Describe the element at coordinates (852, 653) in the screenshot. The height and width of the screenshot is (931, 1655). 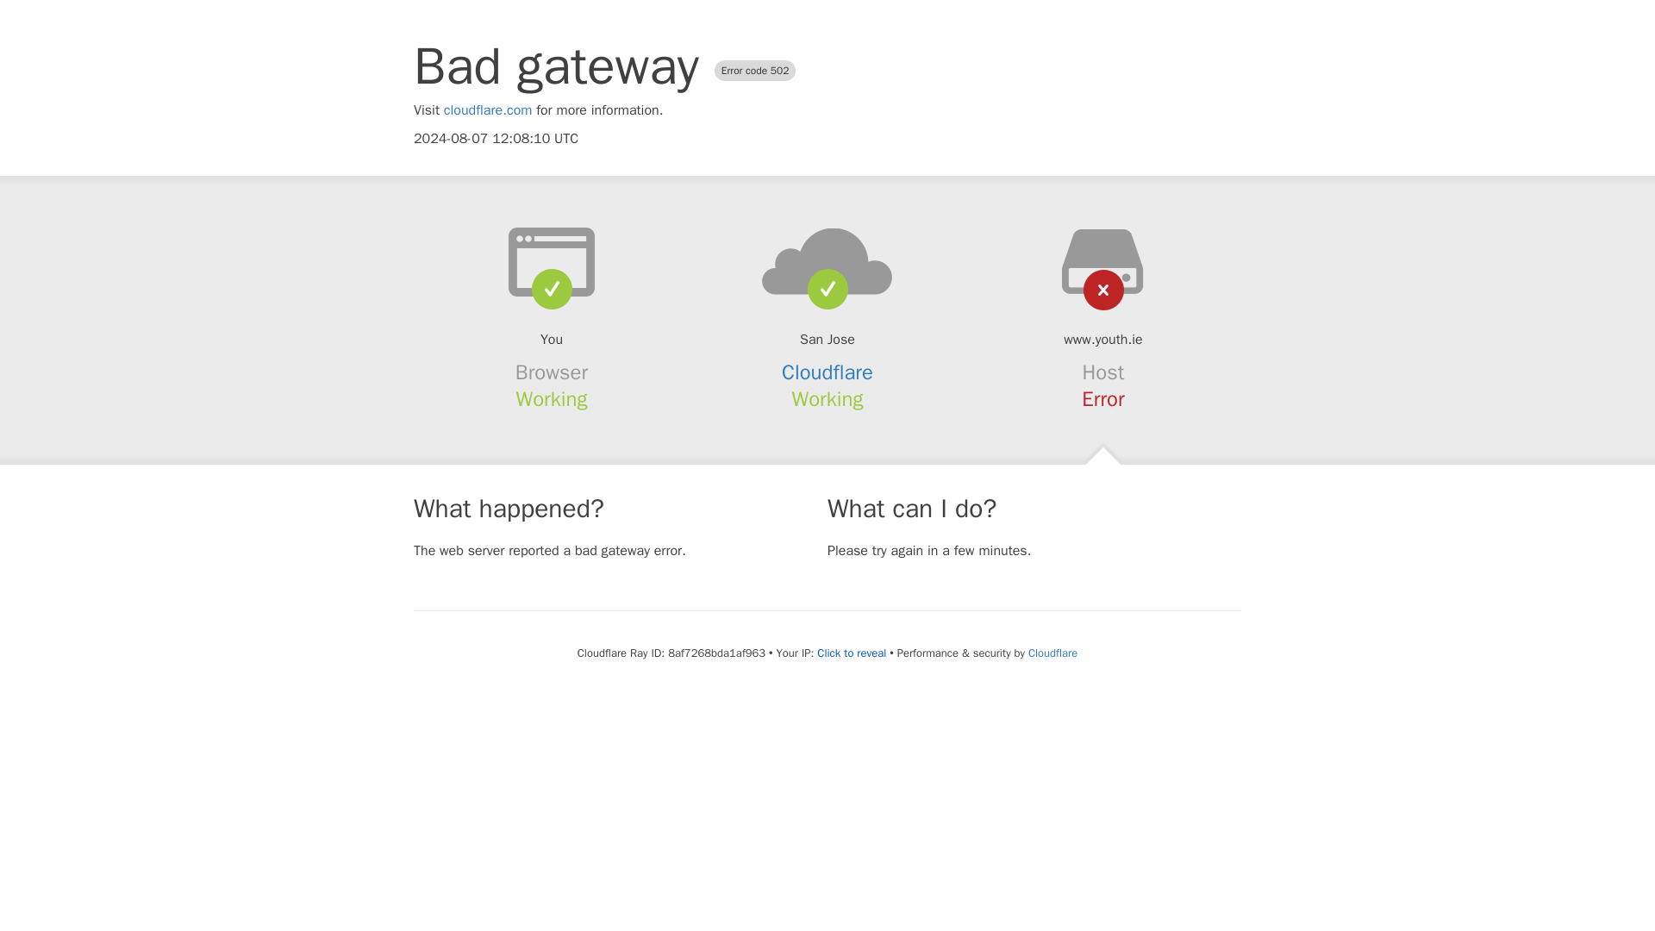
I see `Click to reveal` at that location.